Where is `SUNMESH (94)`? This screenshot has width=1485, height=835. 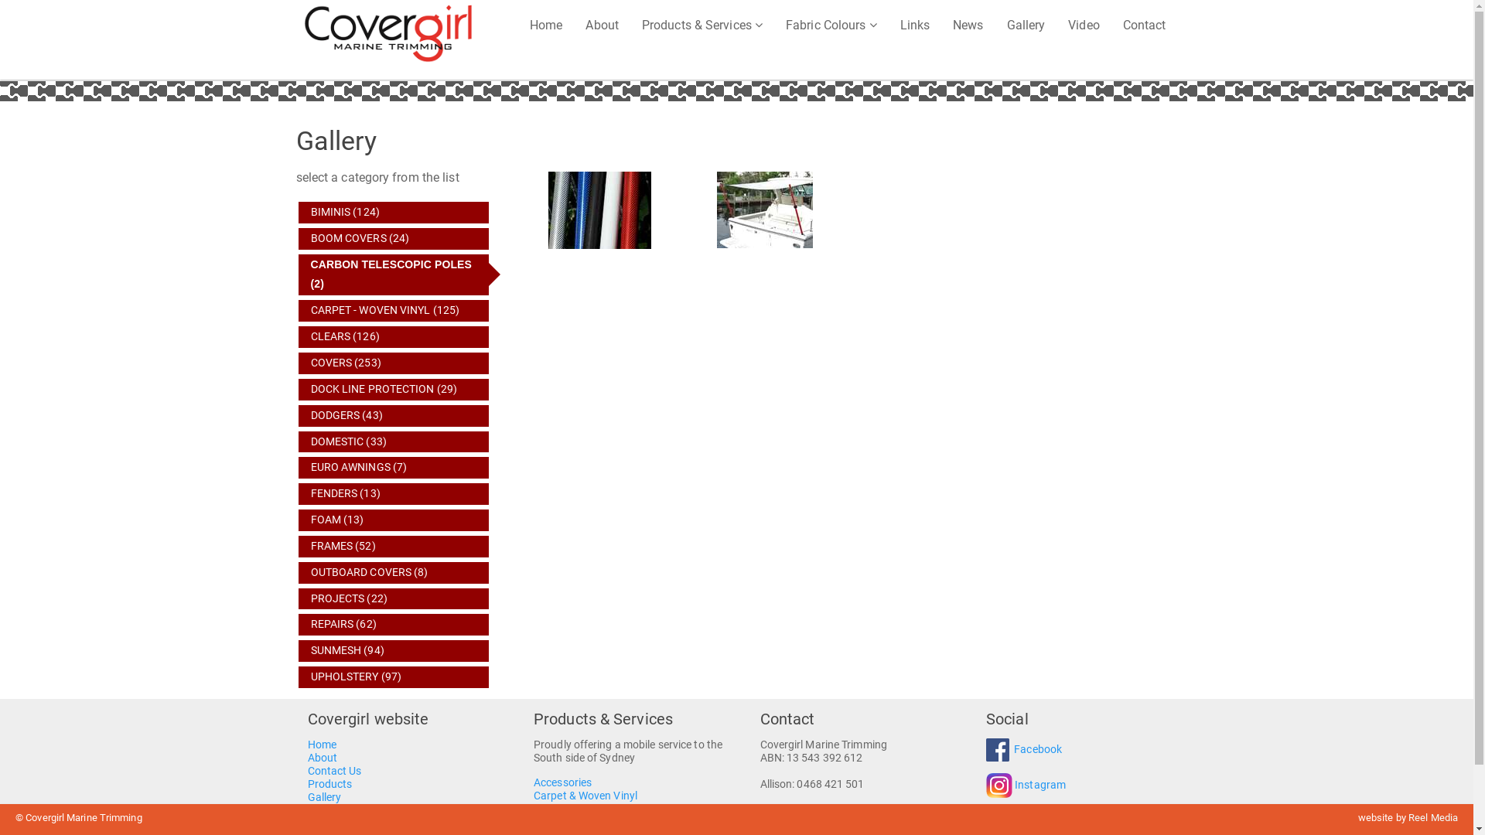
SUNMESH (94) is located at coordinates (394, 651).